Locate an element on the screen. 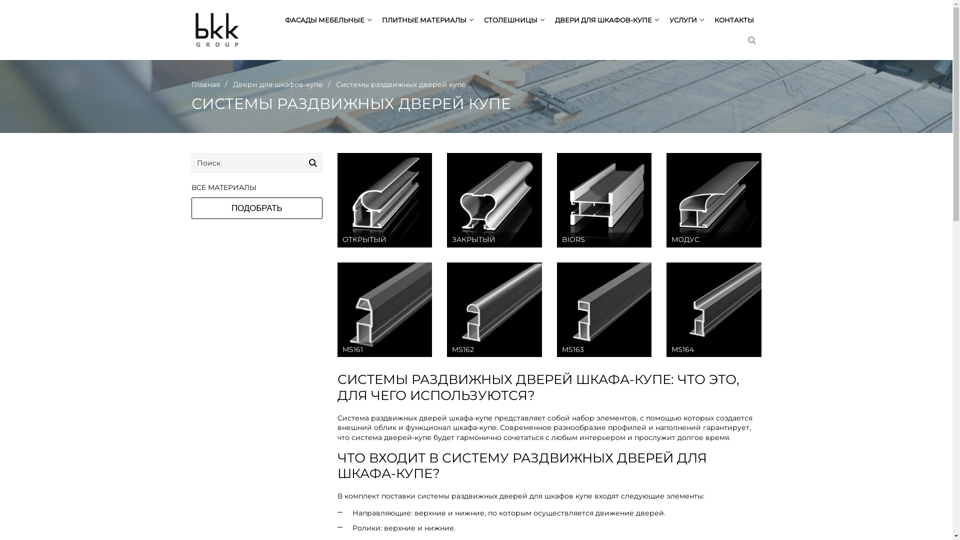  MS161 is located at coordinates (385, 310).